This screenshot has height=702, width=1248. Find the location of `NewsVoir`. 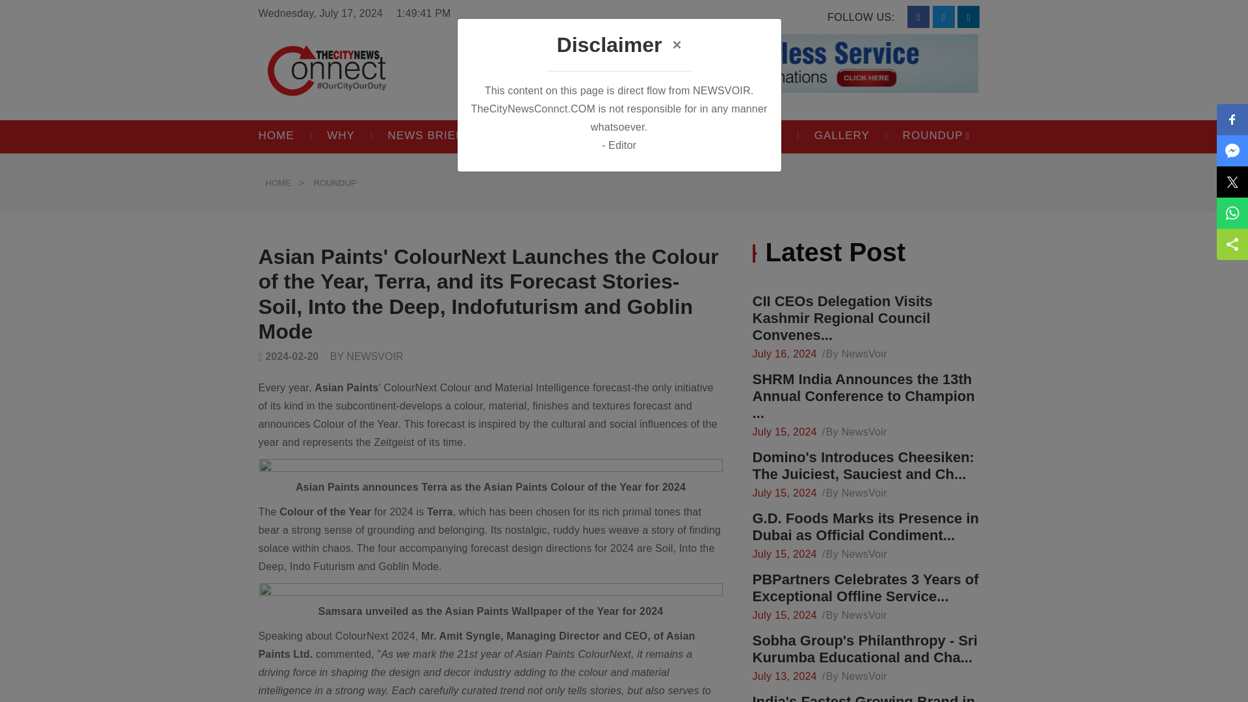

NewsVoir is located at coordinates (864, 676).